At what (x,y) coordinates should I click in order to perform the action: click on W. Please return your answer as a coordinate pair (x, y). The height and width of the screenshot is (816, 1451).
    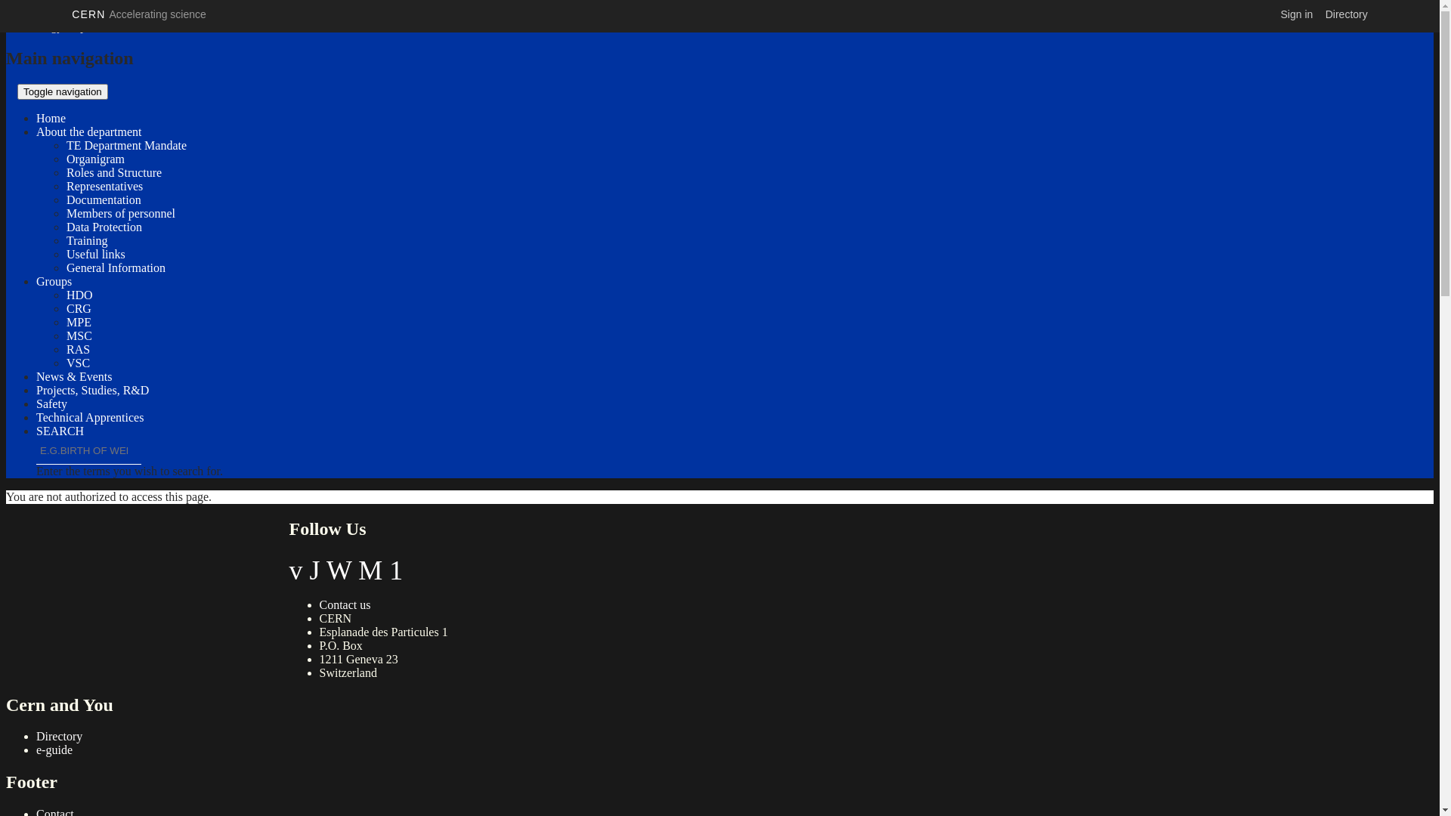
    Looking at the image, I should click on (339, 570).